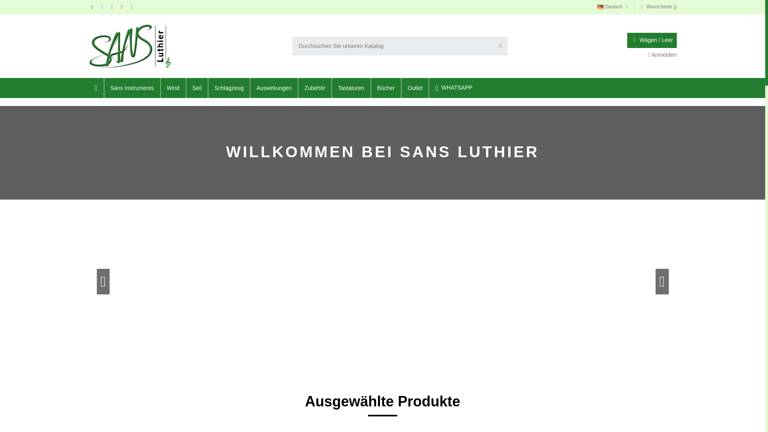  I want to click on Seil, so click(196, 88).